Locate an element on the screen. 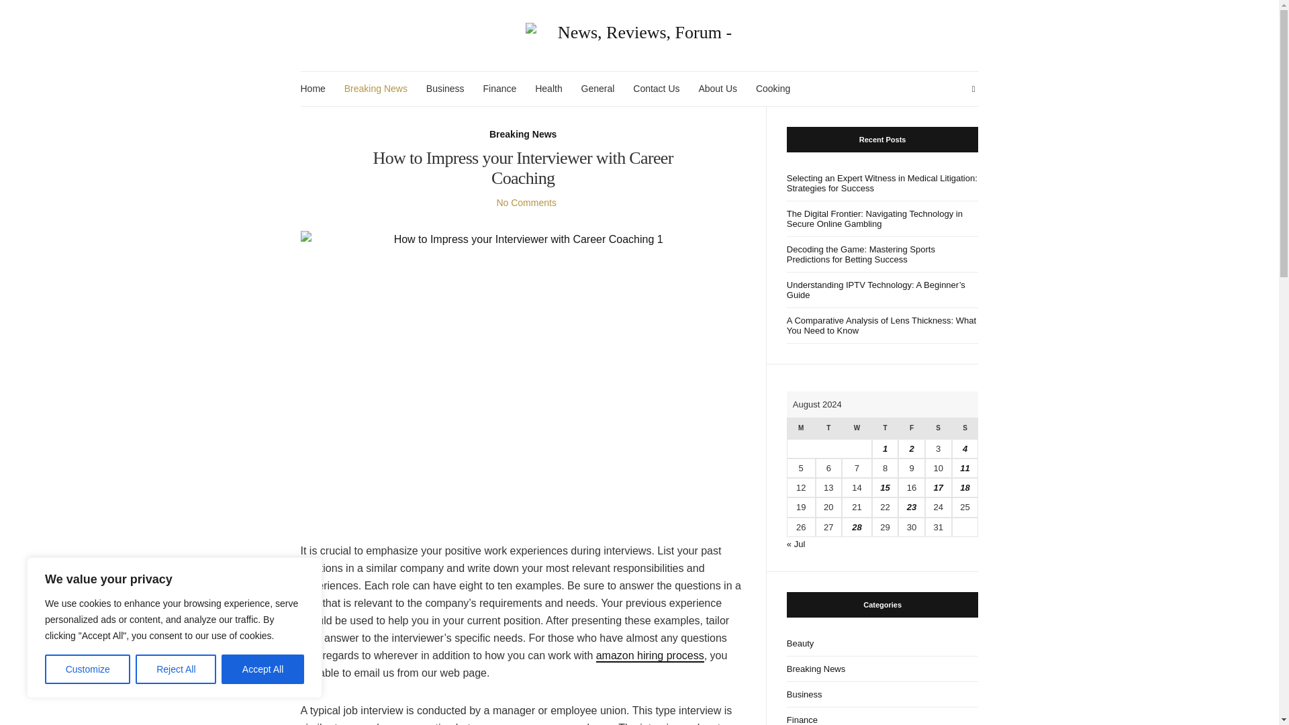 The width and height of the screenshot is (1289, 725). Contact Us is located at coordinates (655, 89).